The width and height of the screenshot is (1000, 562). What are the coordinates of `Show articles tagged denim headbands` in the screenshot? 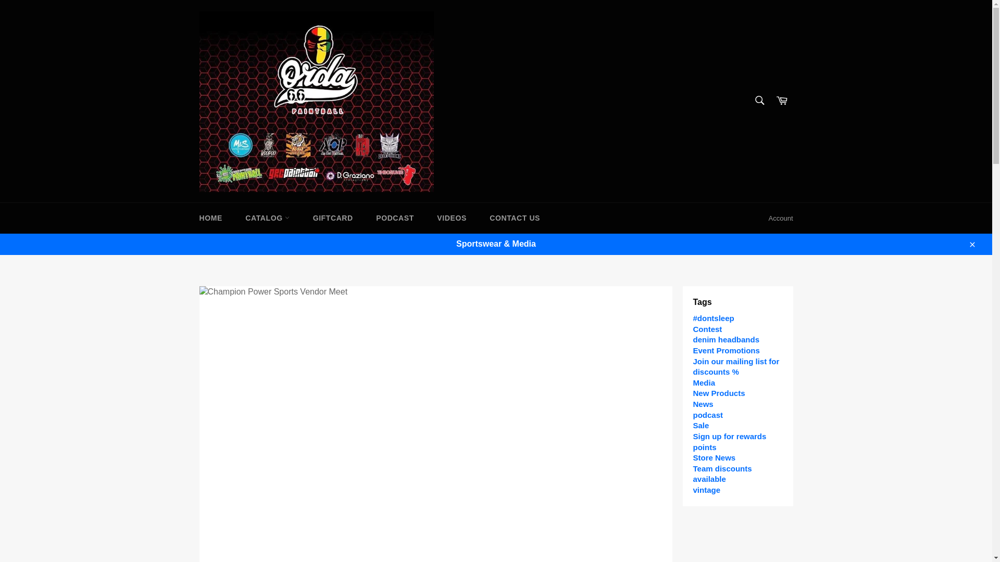 It's located at (726, 339).